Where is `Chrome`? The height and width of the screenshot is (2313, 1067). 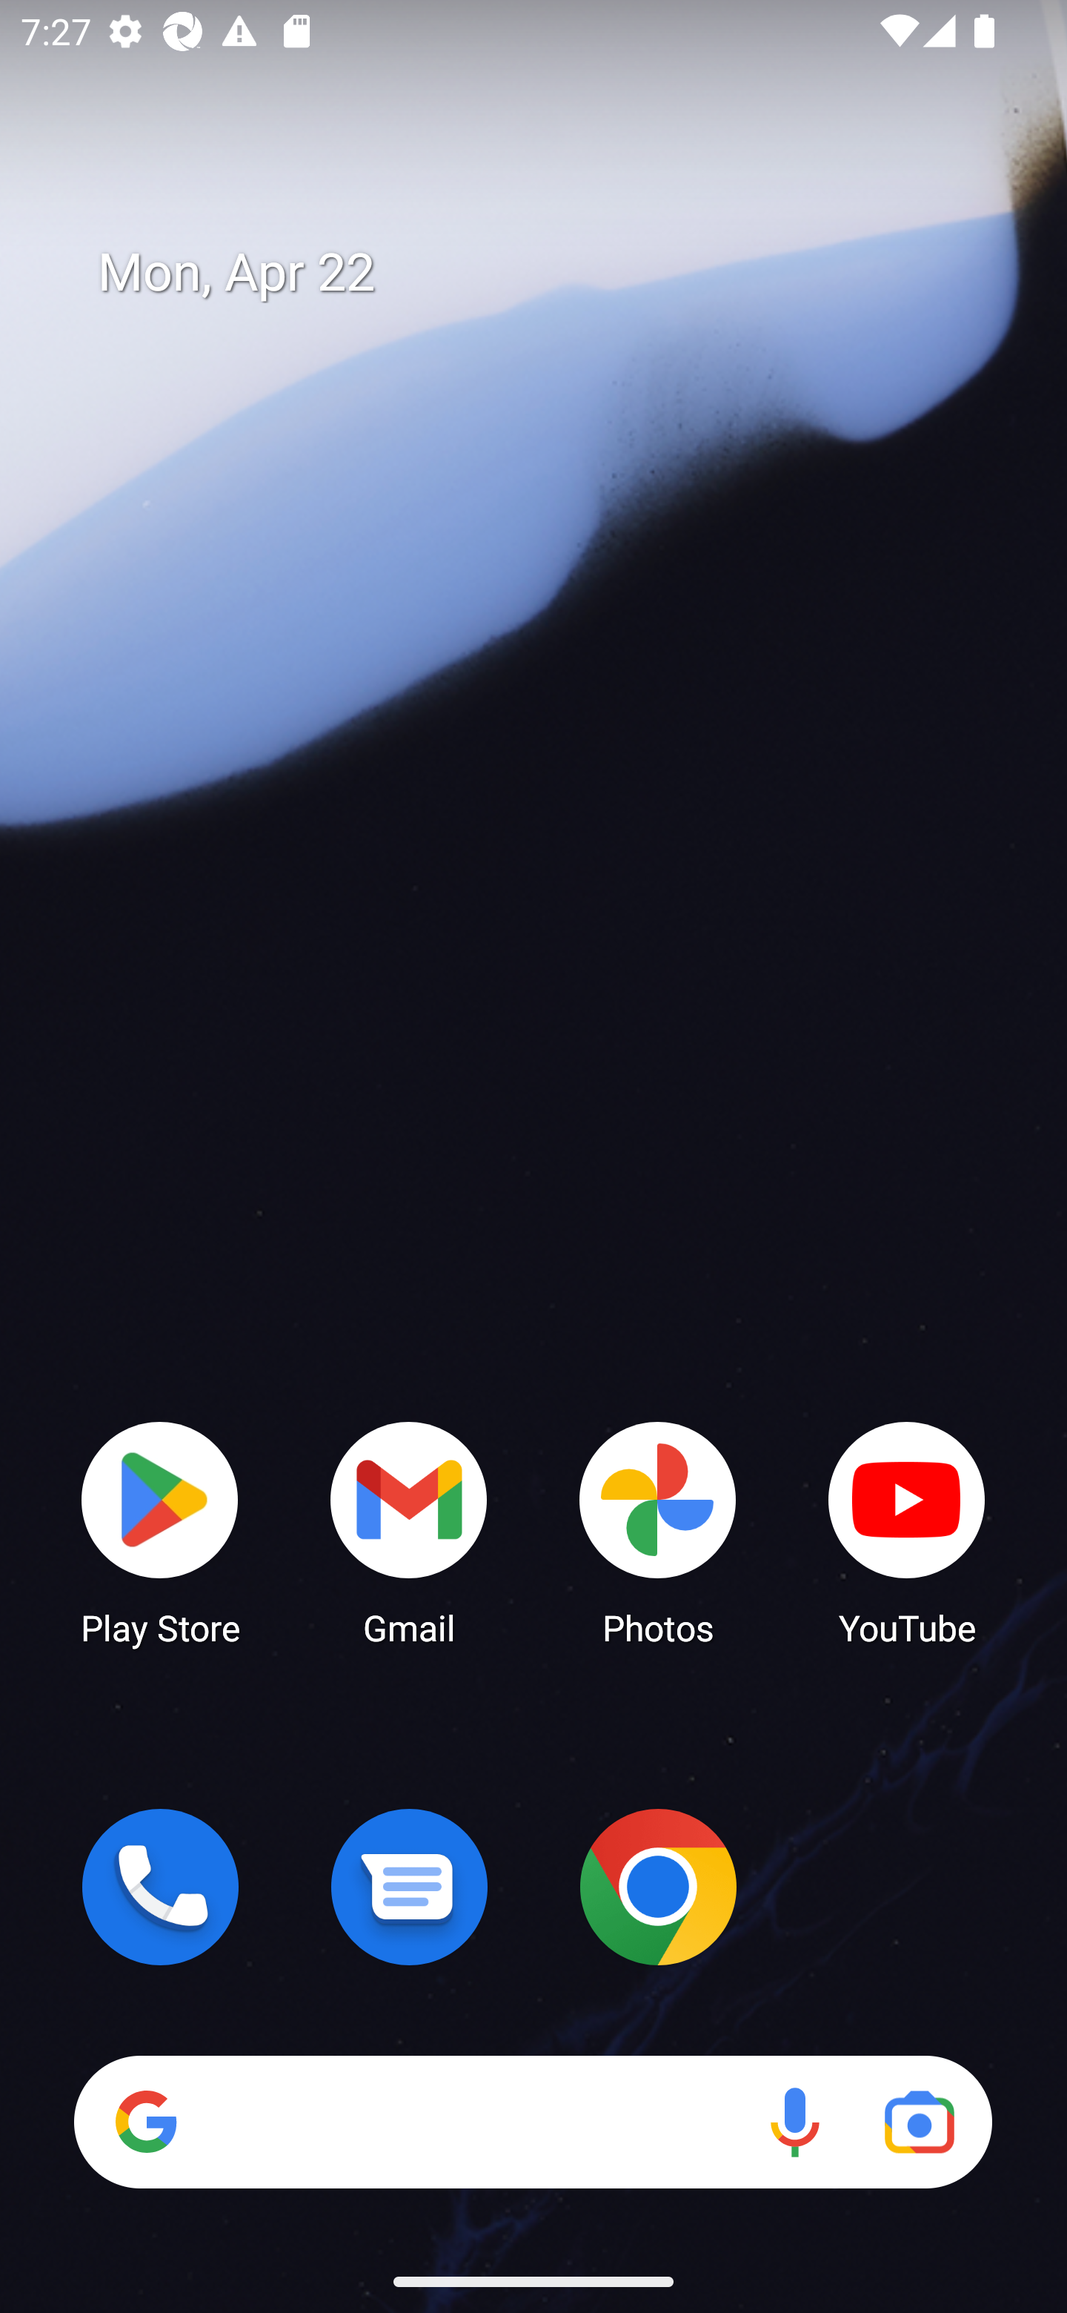 Chrome is located at coordinates (658, 1887).